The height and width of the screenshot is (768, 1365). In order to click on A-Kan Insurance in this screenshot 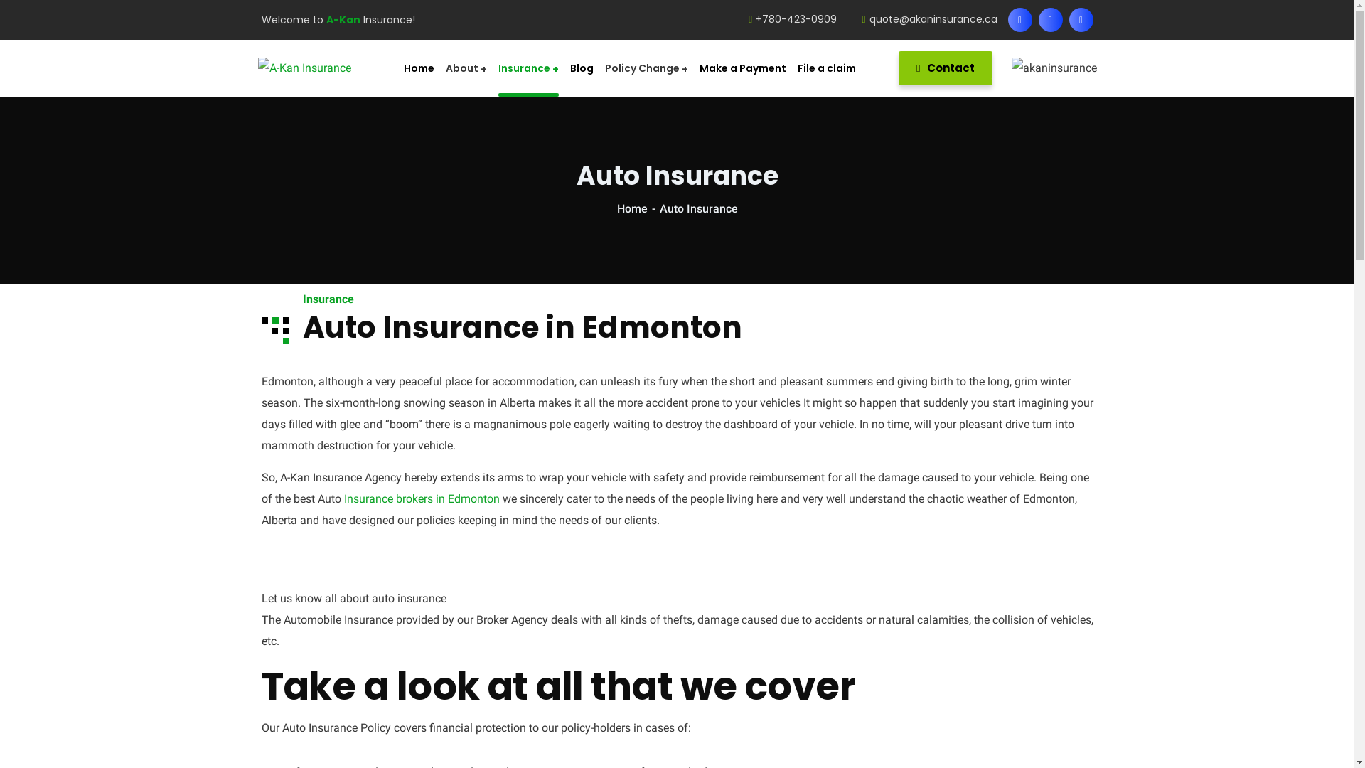, I will do `click(304, 68)`.